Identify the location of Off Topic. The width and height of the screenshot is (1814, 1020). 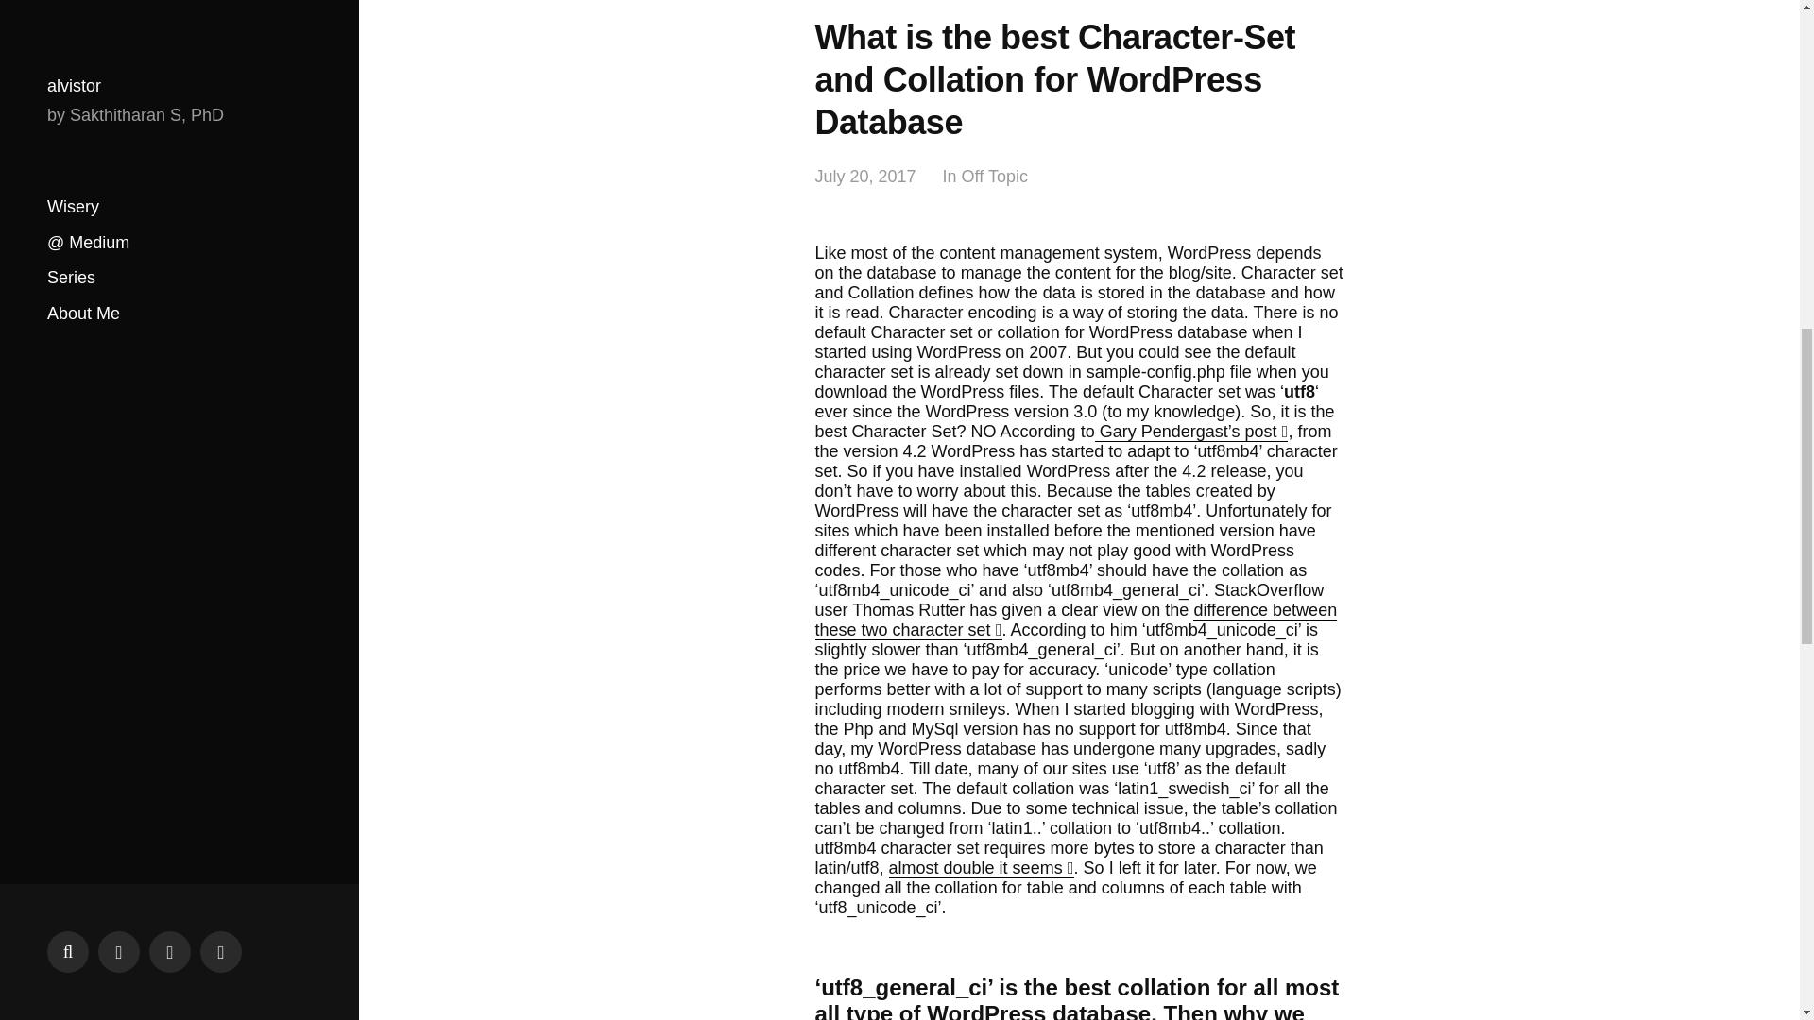
(994, 177).